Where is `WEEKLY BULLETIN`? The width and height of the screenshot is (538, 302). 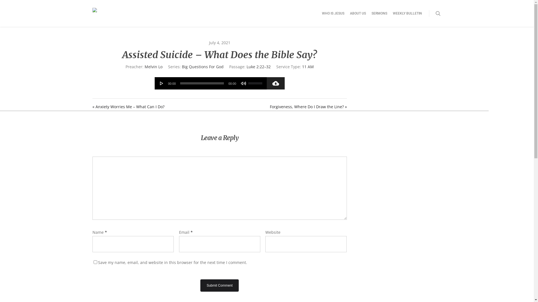 WEEKLY BULLETIN is located at coordinates (407, 17).